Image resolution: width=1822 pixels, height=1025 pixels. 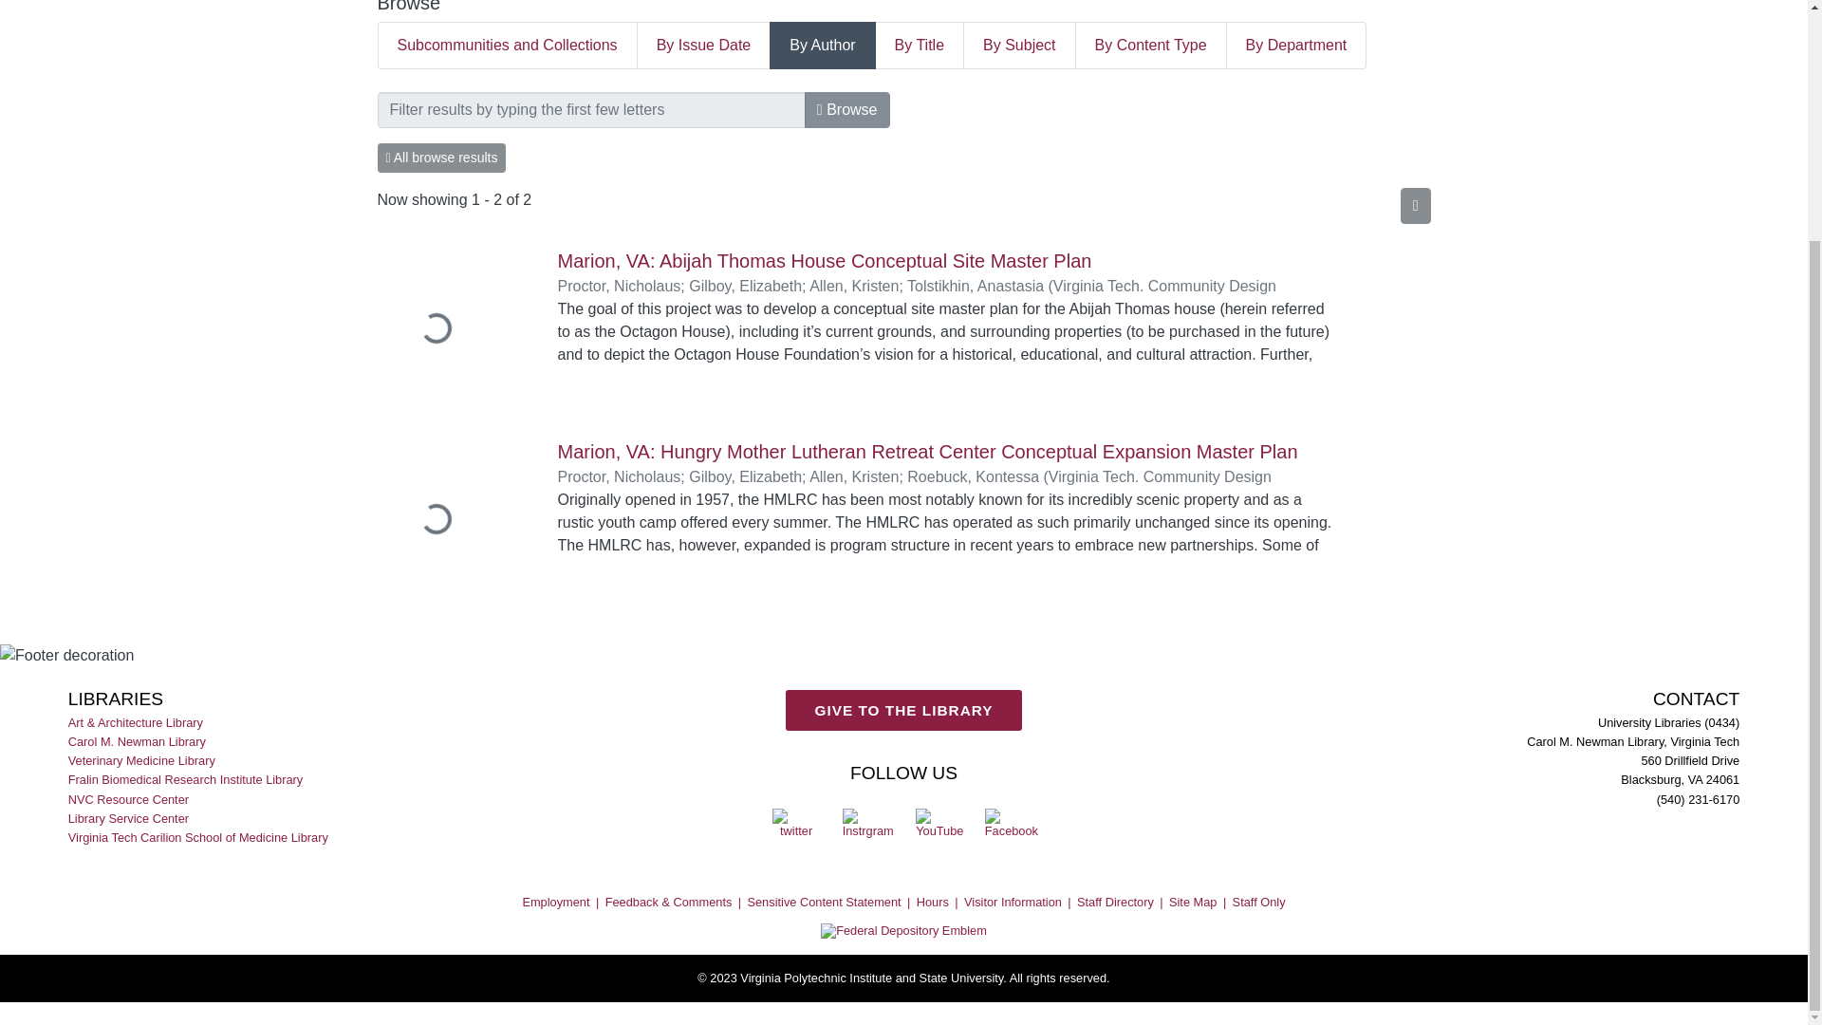 What do you see at coordinates (1296, 46) in the screenshot?
I see `By Department` at bounding box center [1296, 46].